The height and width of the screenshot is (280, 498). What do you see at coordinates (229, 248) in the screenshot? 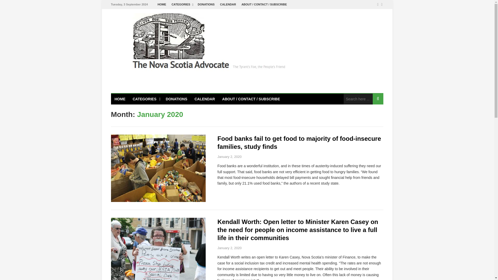
I see `Thursday, January 2, 2020, 11:42 am` at bounding box center [229, 248].